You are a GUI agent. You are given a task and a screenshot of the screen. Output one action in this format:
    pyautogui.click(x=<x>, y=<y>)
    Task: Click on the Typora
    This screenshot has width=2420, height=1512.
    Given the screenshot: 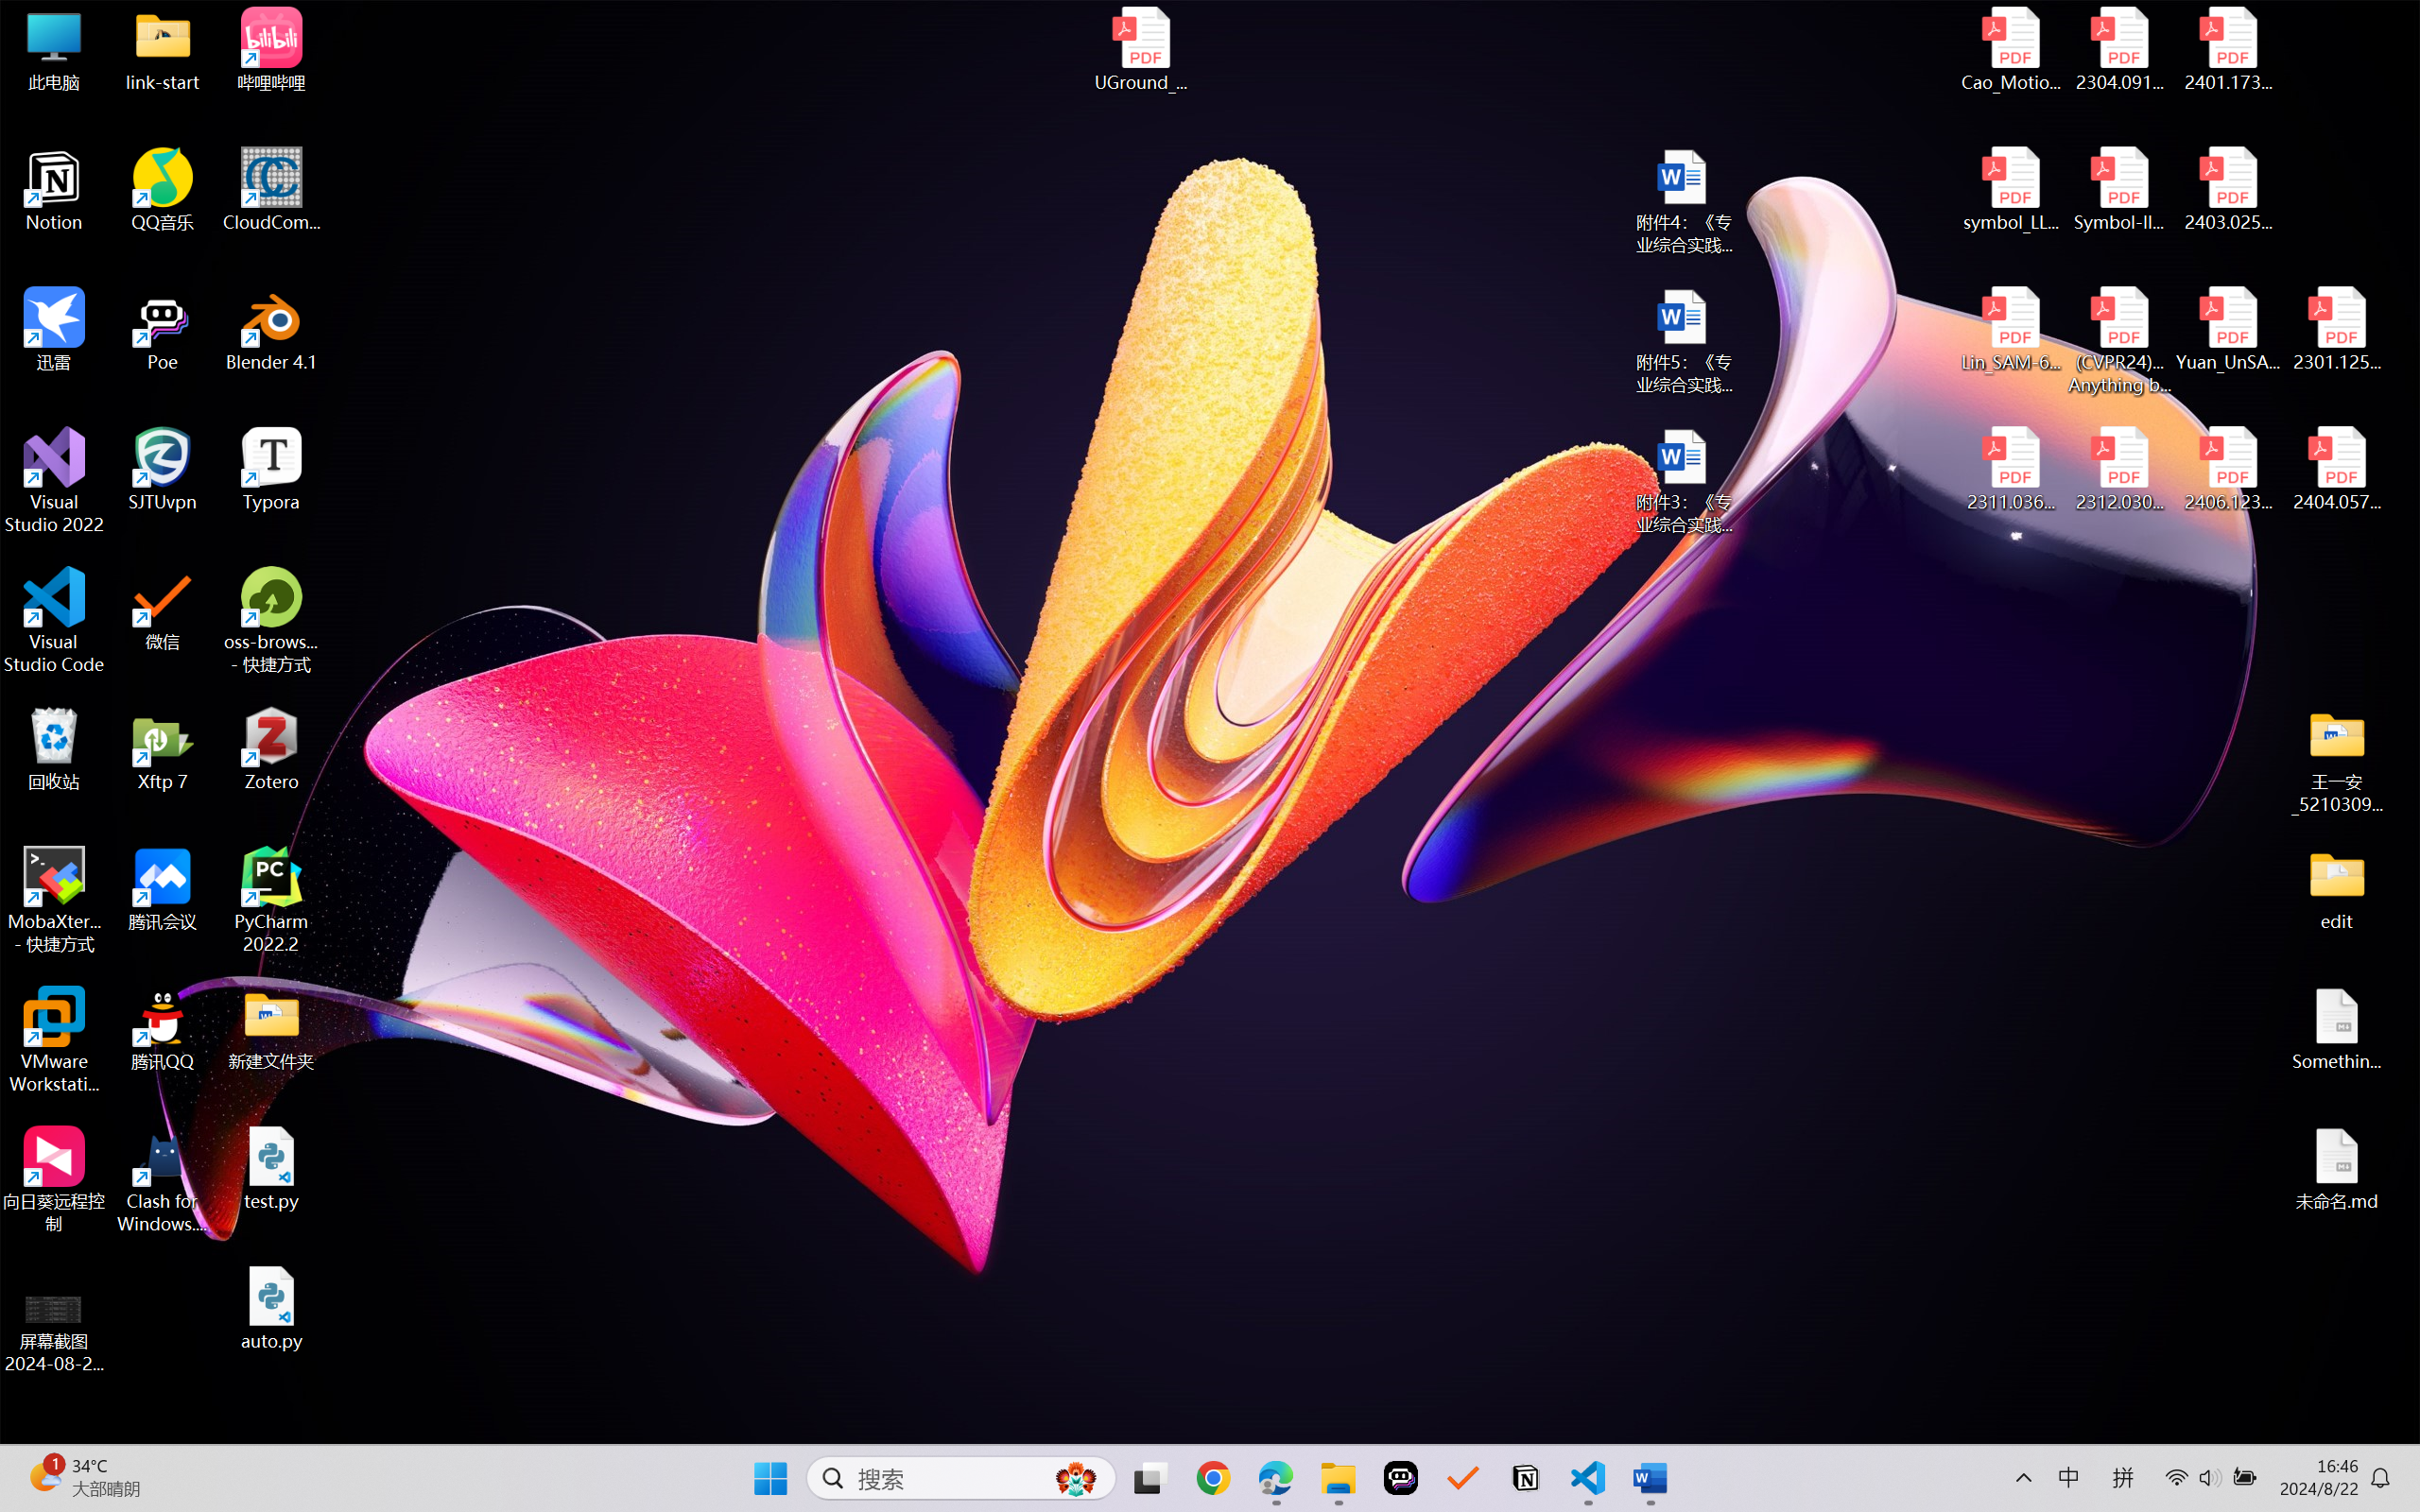 What is the action you would take?
    pyautogui.click(x=272, y=470)
    